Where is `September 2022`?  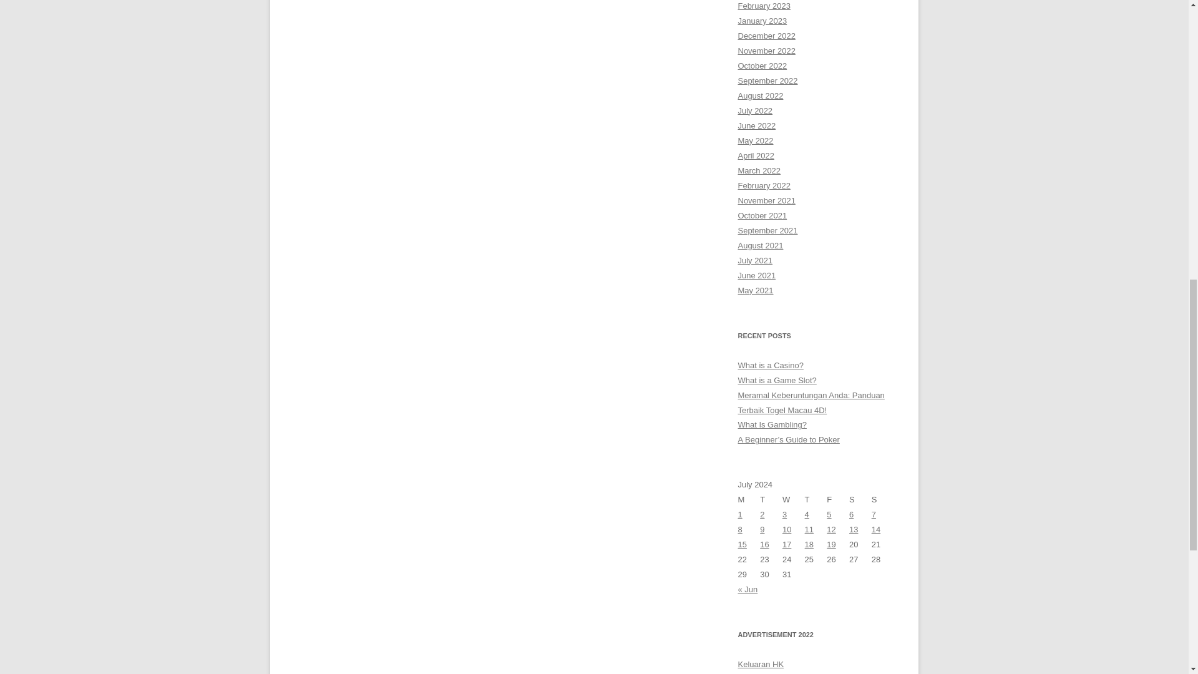 September 2022 is located at coordinates (767, 81).